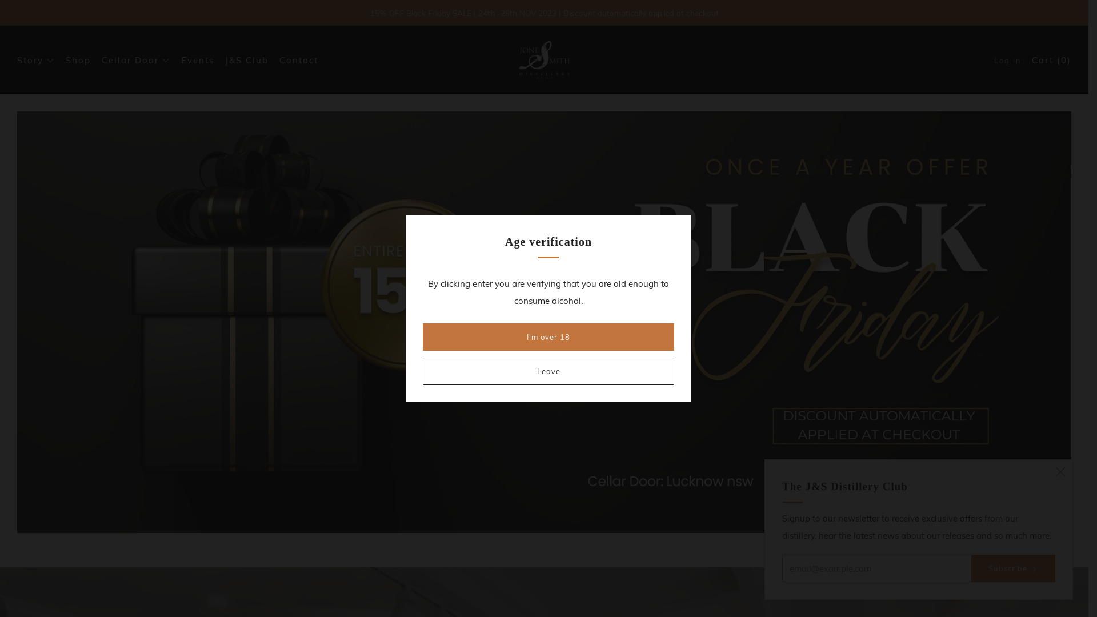 The image size is (1097, 617). I want to click on Leave, so click(548, 371).